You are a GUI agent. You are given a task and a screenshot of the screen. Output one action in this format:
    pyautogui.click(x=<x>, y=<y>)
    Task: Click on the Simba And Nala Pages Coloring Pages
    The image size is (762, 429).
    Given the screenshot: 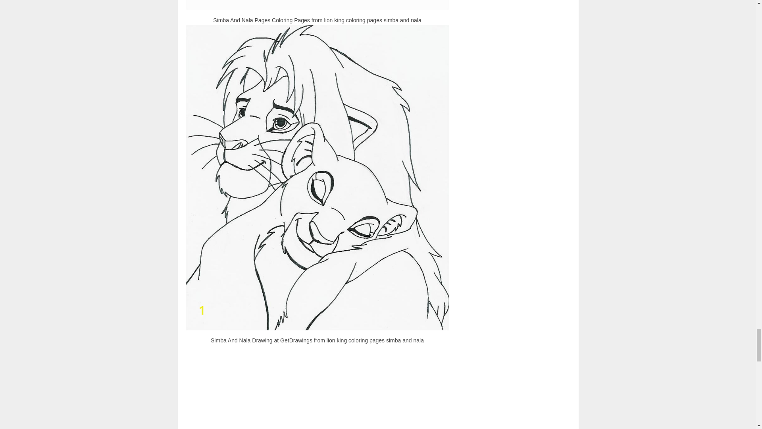 What is the action you would take?
    pyautogui.click(x=317, y=5)
    